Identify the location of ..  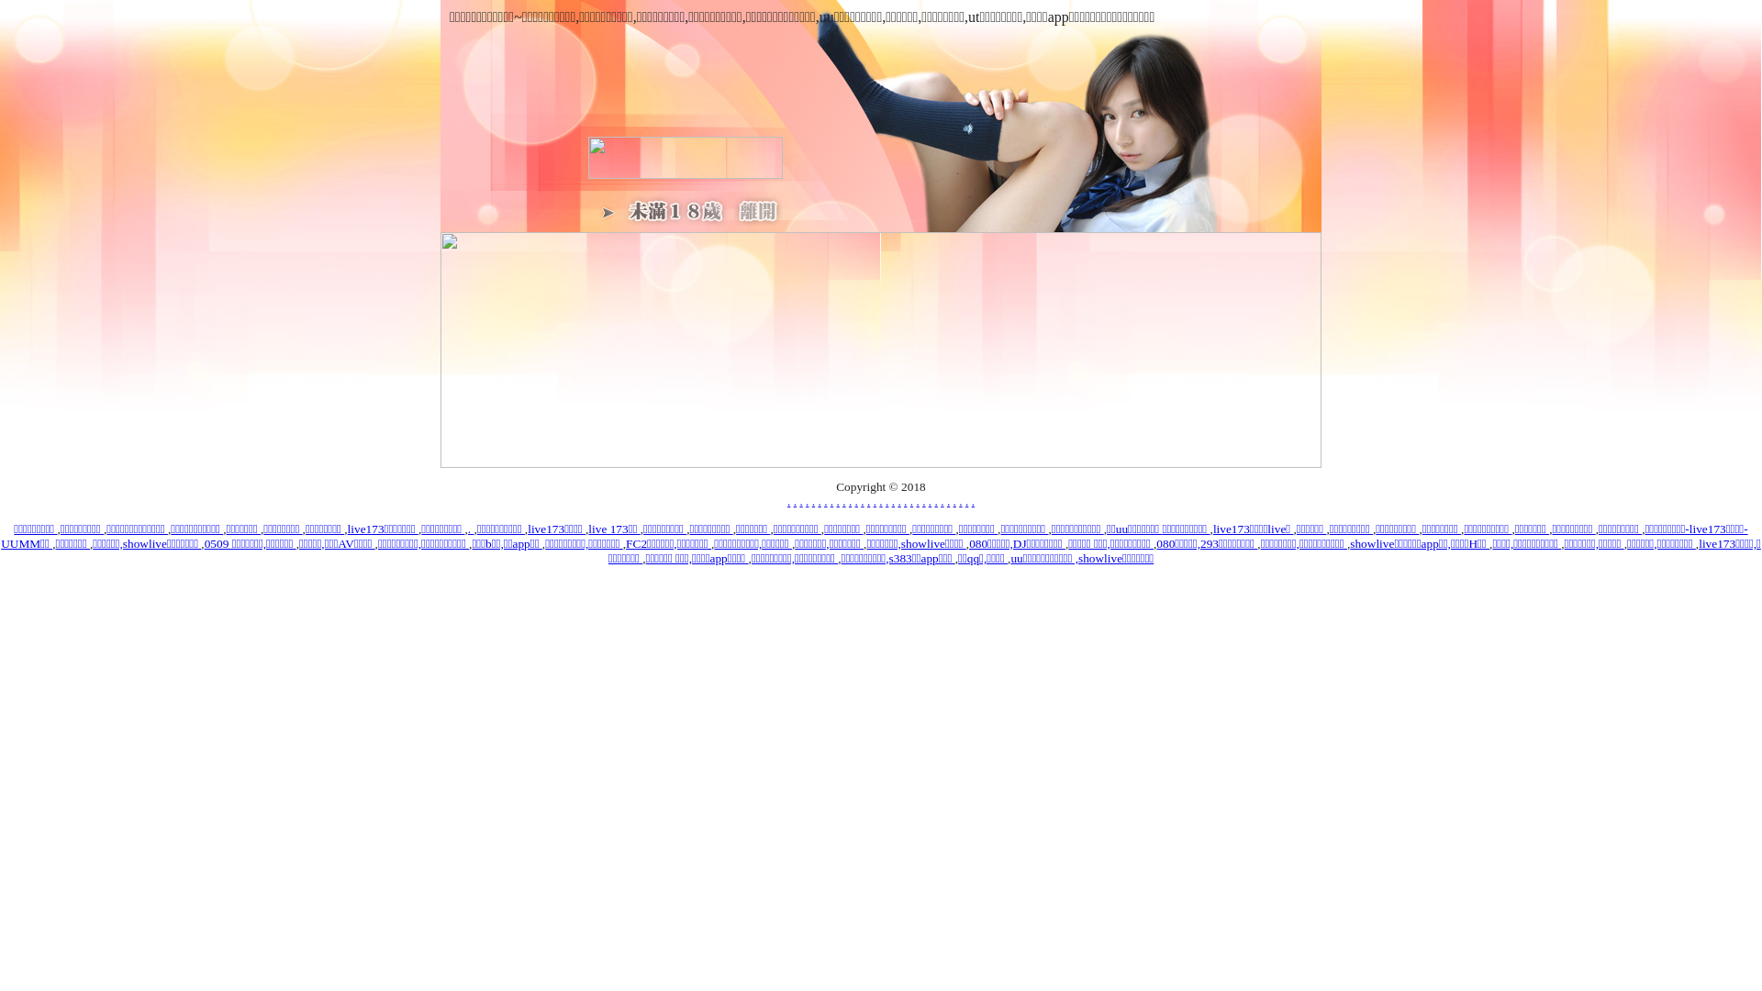
(942, 501).